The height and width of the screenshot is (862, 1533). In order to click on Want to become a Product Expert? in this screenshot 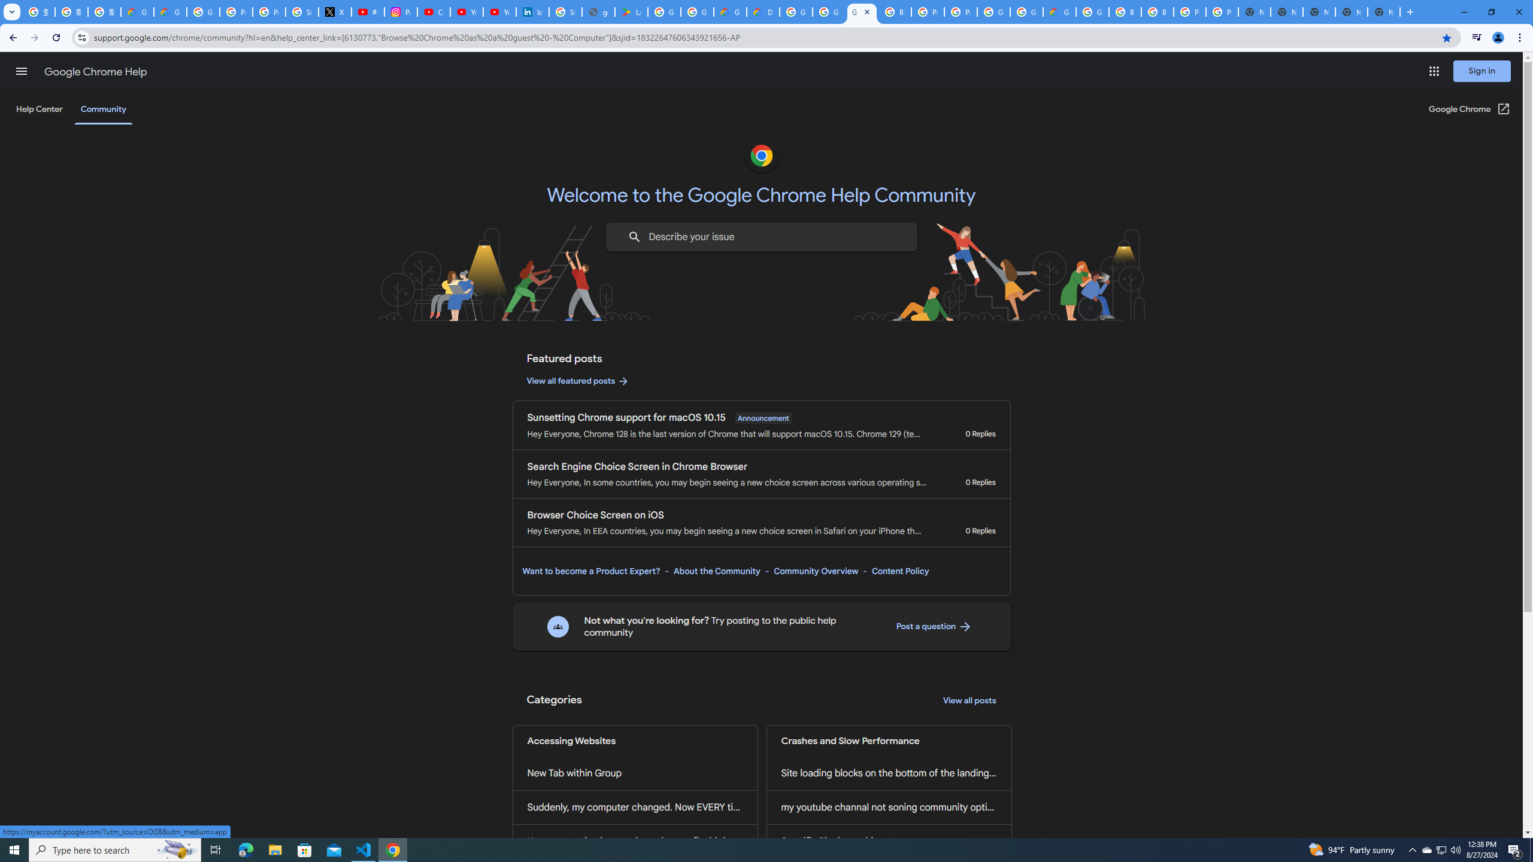, I will do `click(592, 571)`.